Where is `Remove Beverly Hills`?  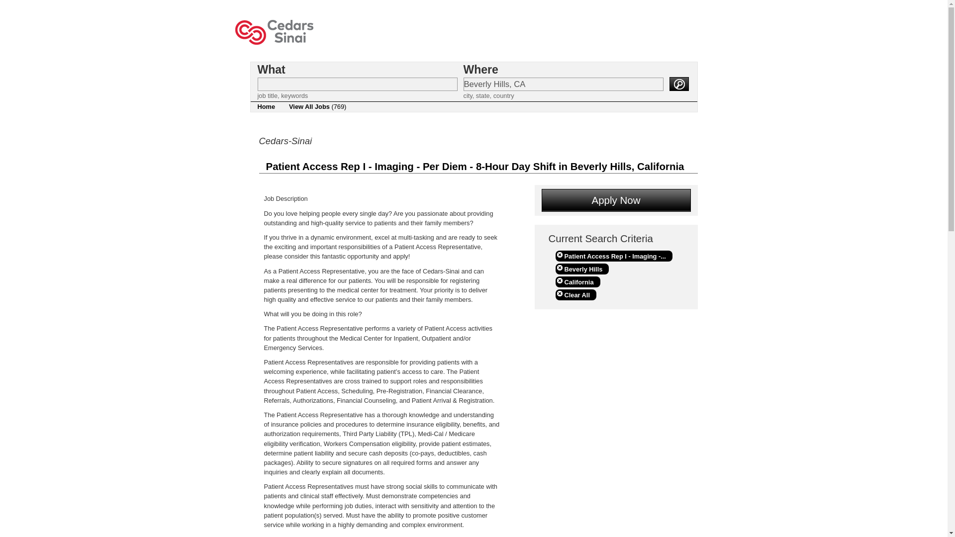 Remove Beverly Hills is located at coordinates (582, 268).